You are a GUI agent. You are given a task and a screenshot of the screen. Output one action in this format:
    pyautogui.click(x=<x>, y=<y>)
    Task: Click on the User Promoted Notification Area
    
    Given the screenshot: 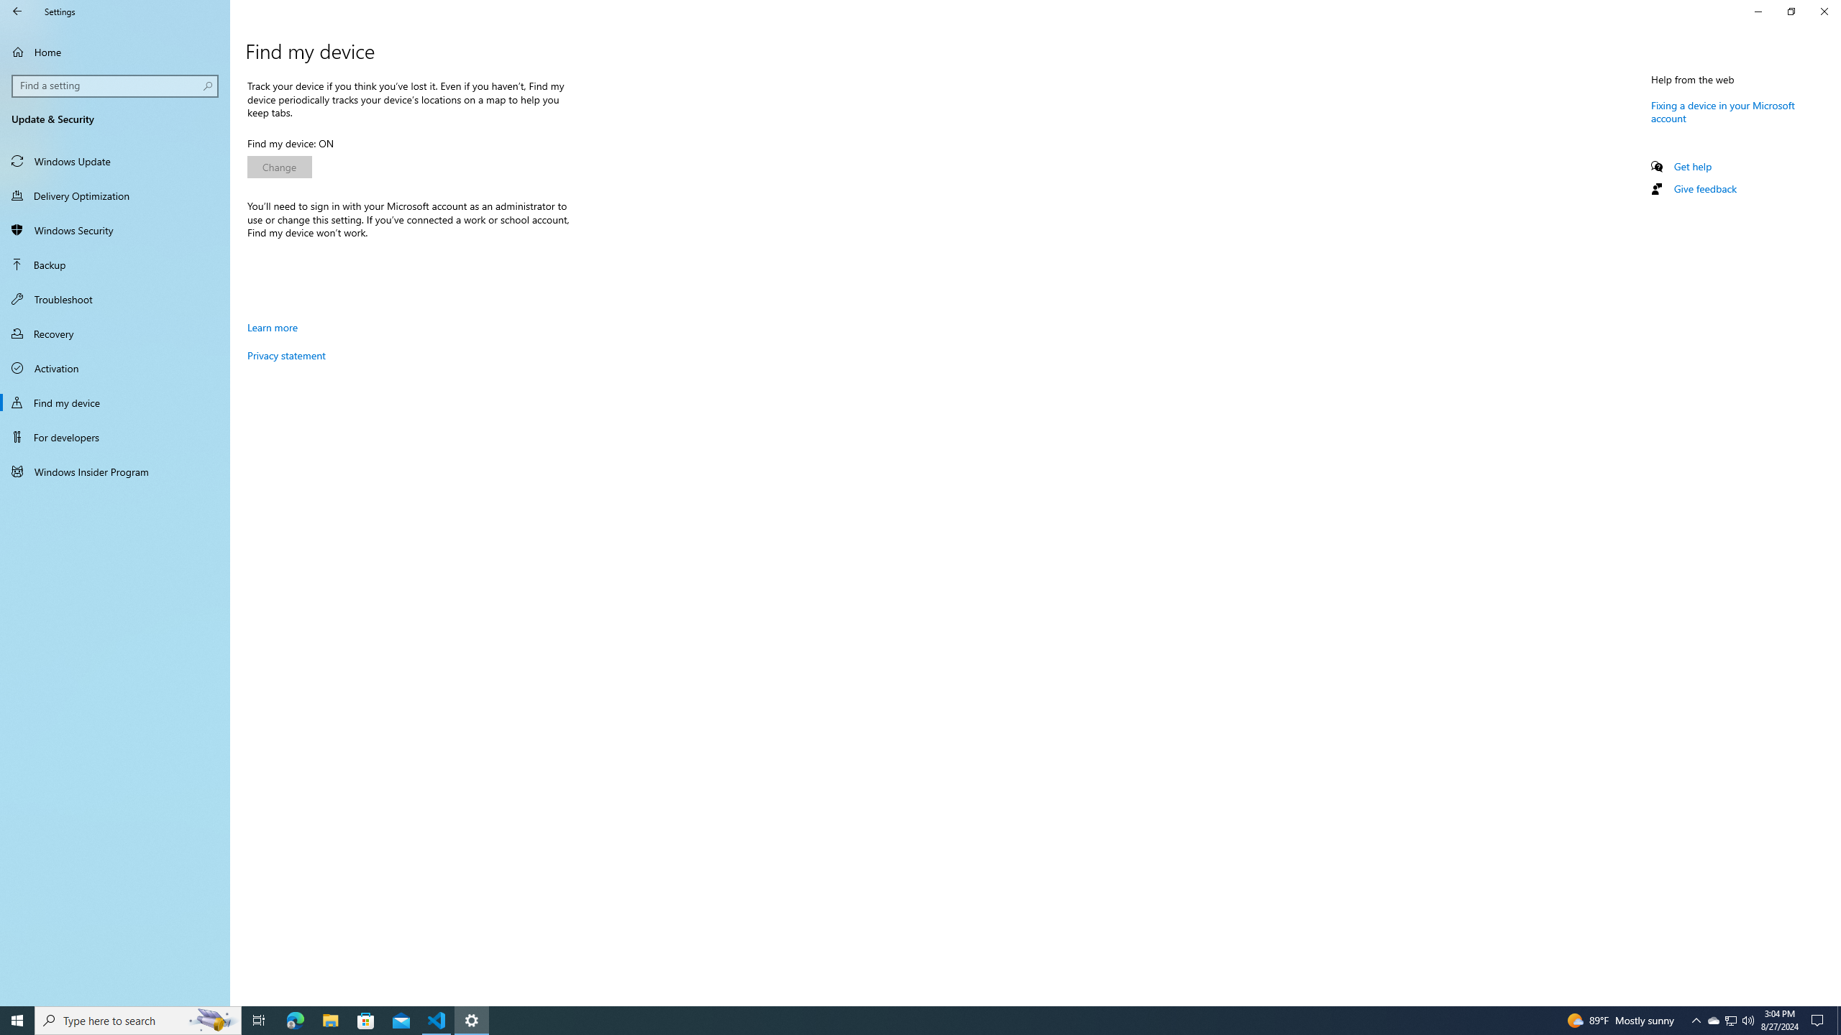 What is the action you would take?
    pyautogui.click(x=1730, y=1021)
    